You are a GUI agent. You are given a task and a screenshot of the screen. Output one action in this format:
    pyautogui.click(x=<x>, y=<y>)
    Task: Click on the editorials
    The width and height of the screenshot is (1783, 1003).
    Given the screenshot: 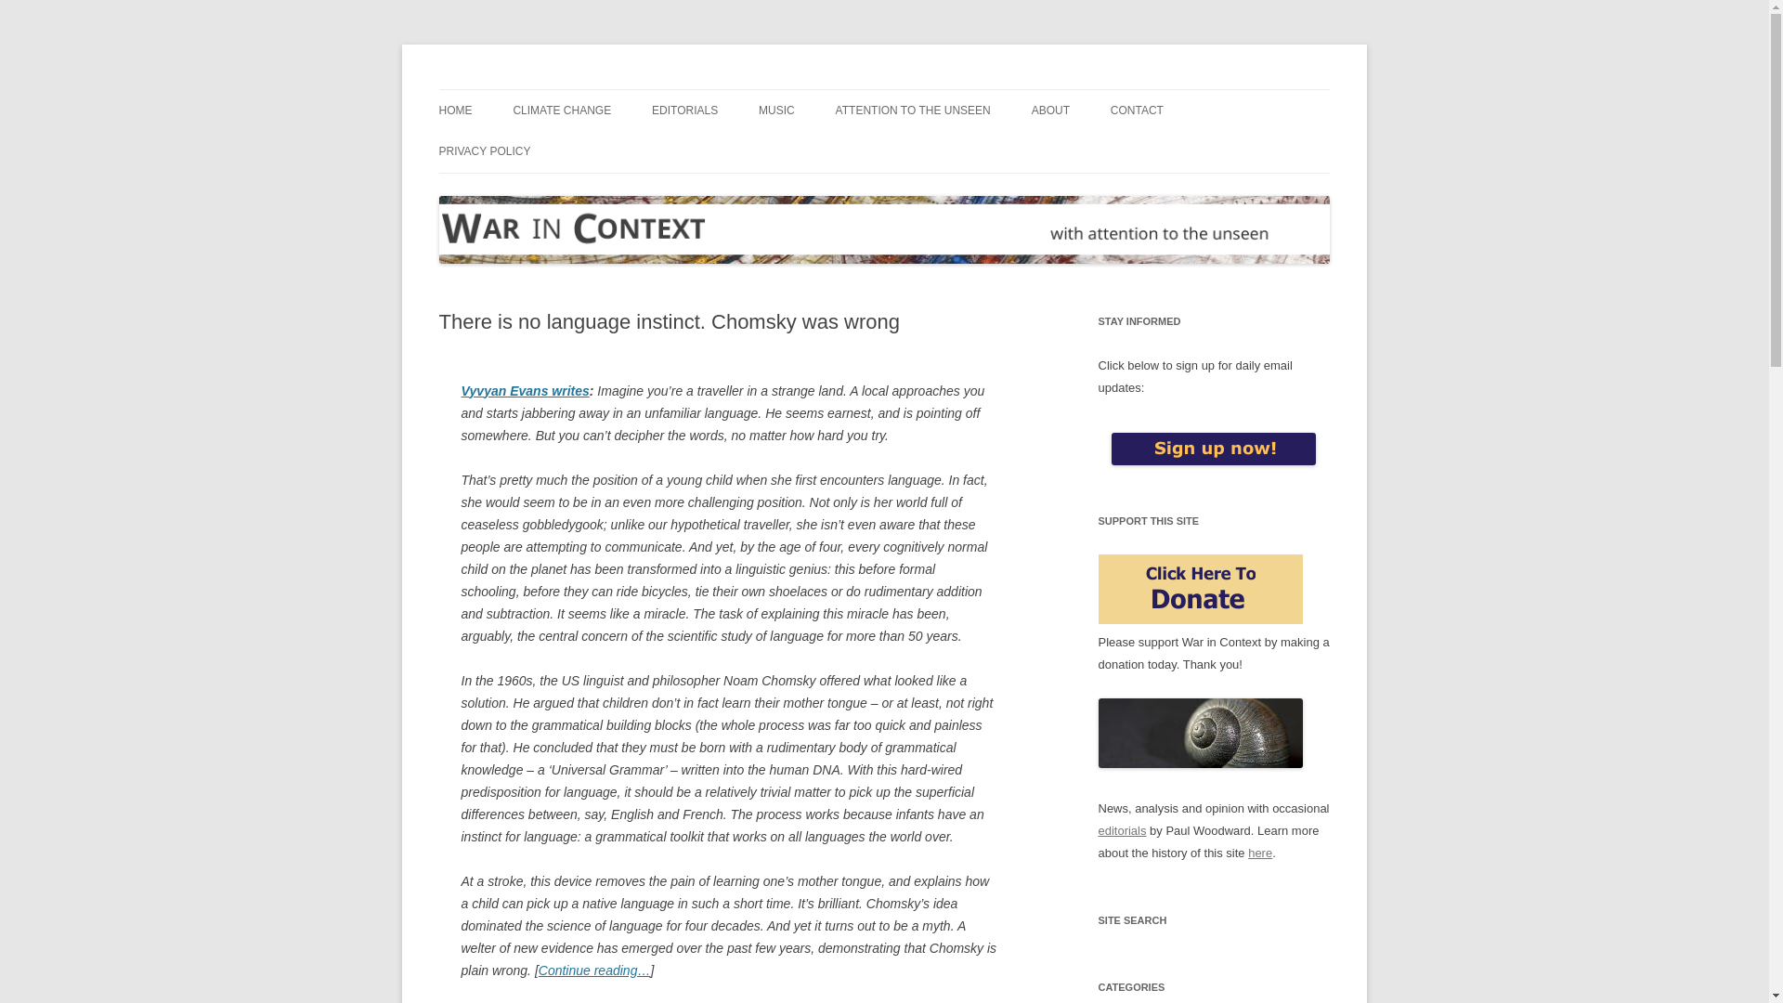 What is the action you would take?
    pyautogui.click(x=1122, y=830)
    